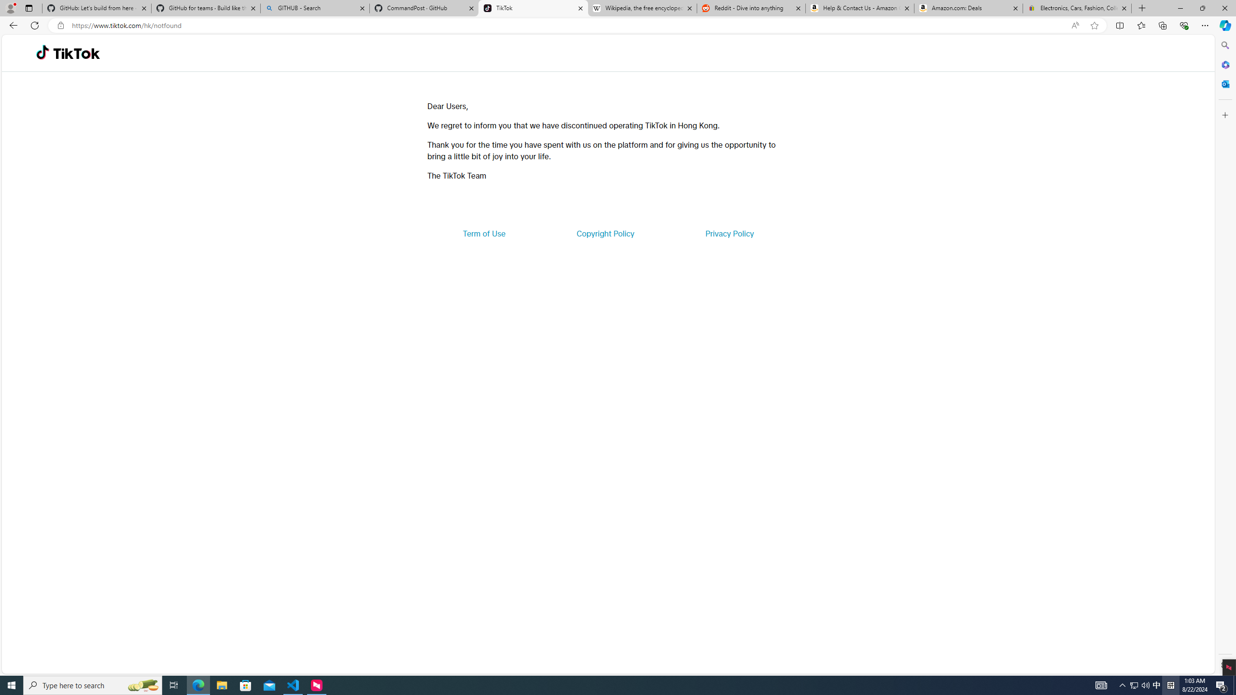  What do you see at coordinates (314, 8) in the screenshot?
I see `GITHUB - Search` at bounding box center [314, 8].